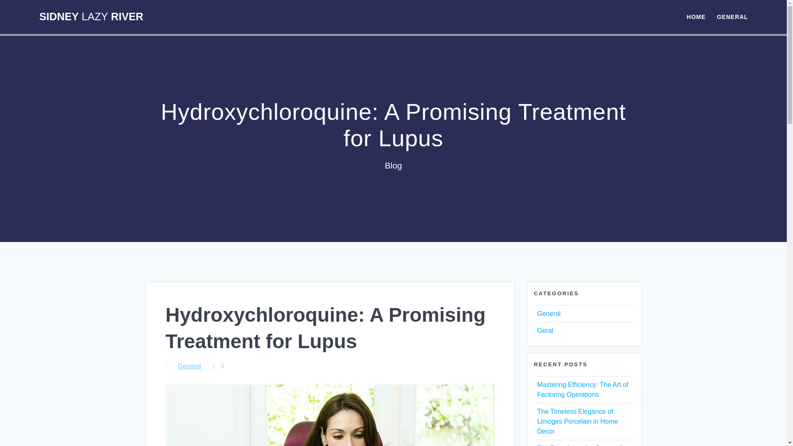 The width and height of the screenshot is (793, 446). Describe the element at coordinates (582, 390) in the screenshot. I see `Mastering Efficiency: The Art of Factoring Operations` at that location.